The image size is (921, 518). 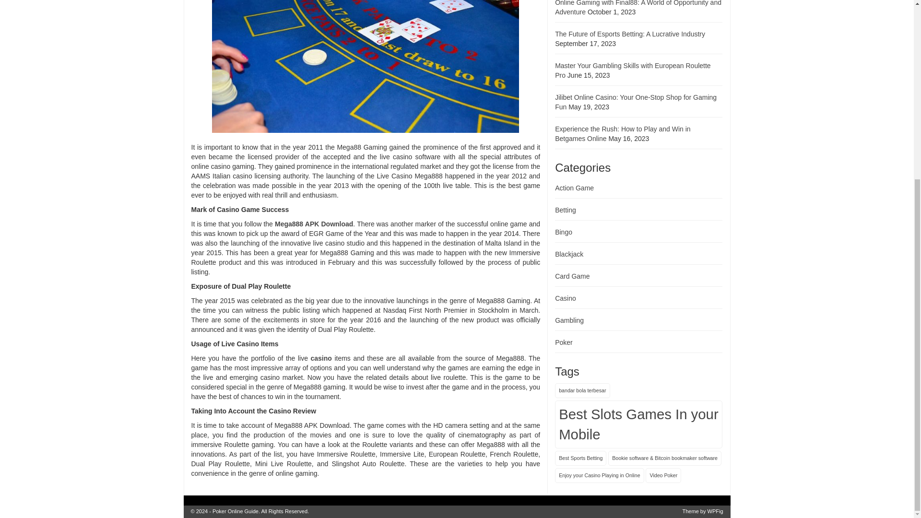 I want to click on Action Game, so click(x=575, y=188).